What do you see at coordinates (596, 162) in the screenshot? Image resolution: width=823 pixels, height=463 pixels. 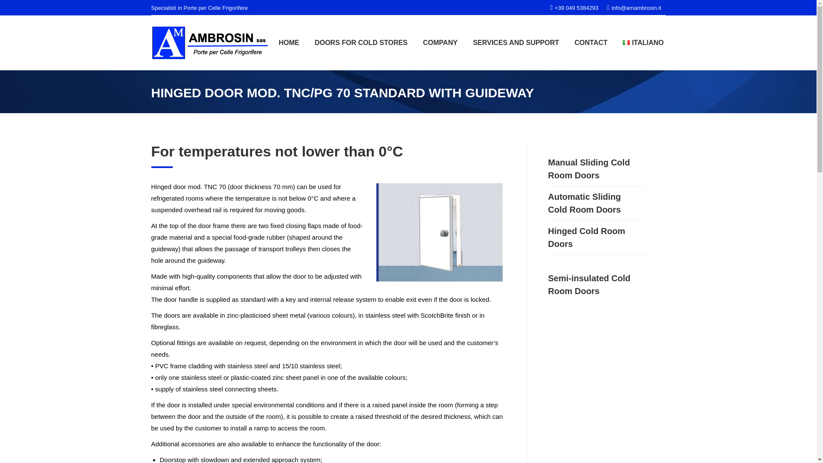 I see `Manual Sliding Cold Room Doors` at bounding box center [596, 162].